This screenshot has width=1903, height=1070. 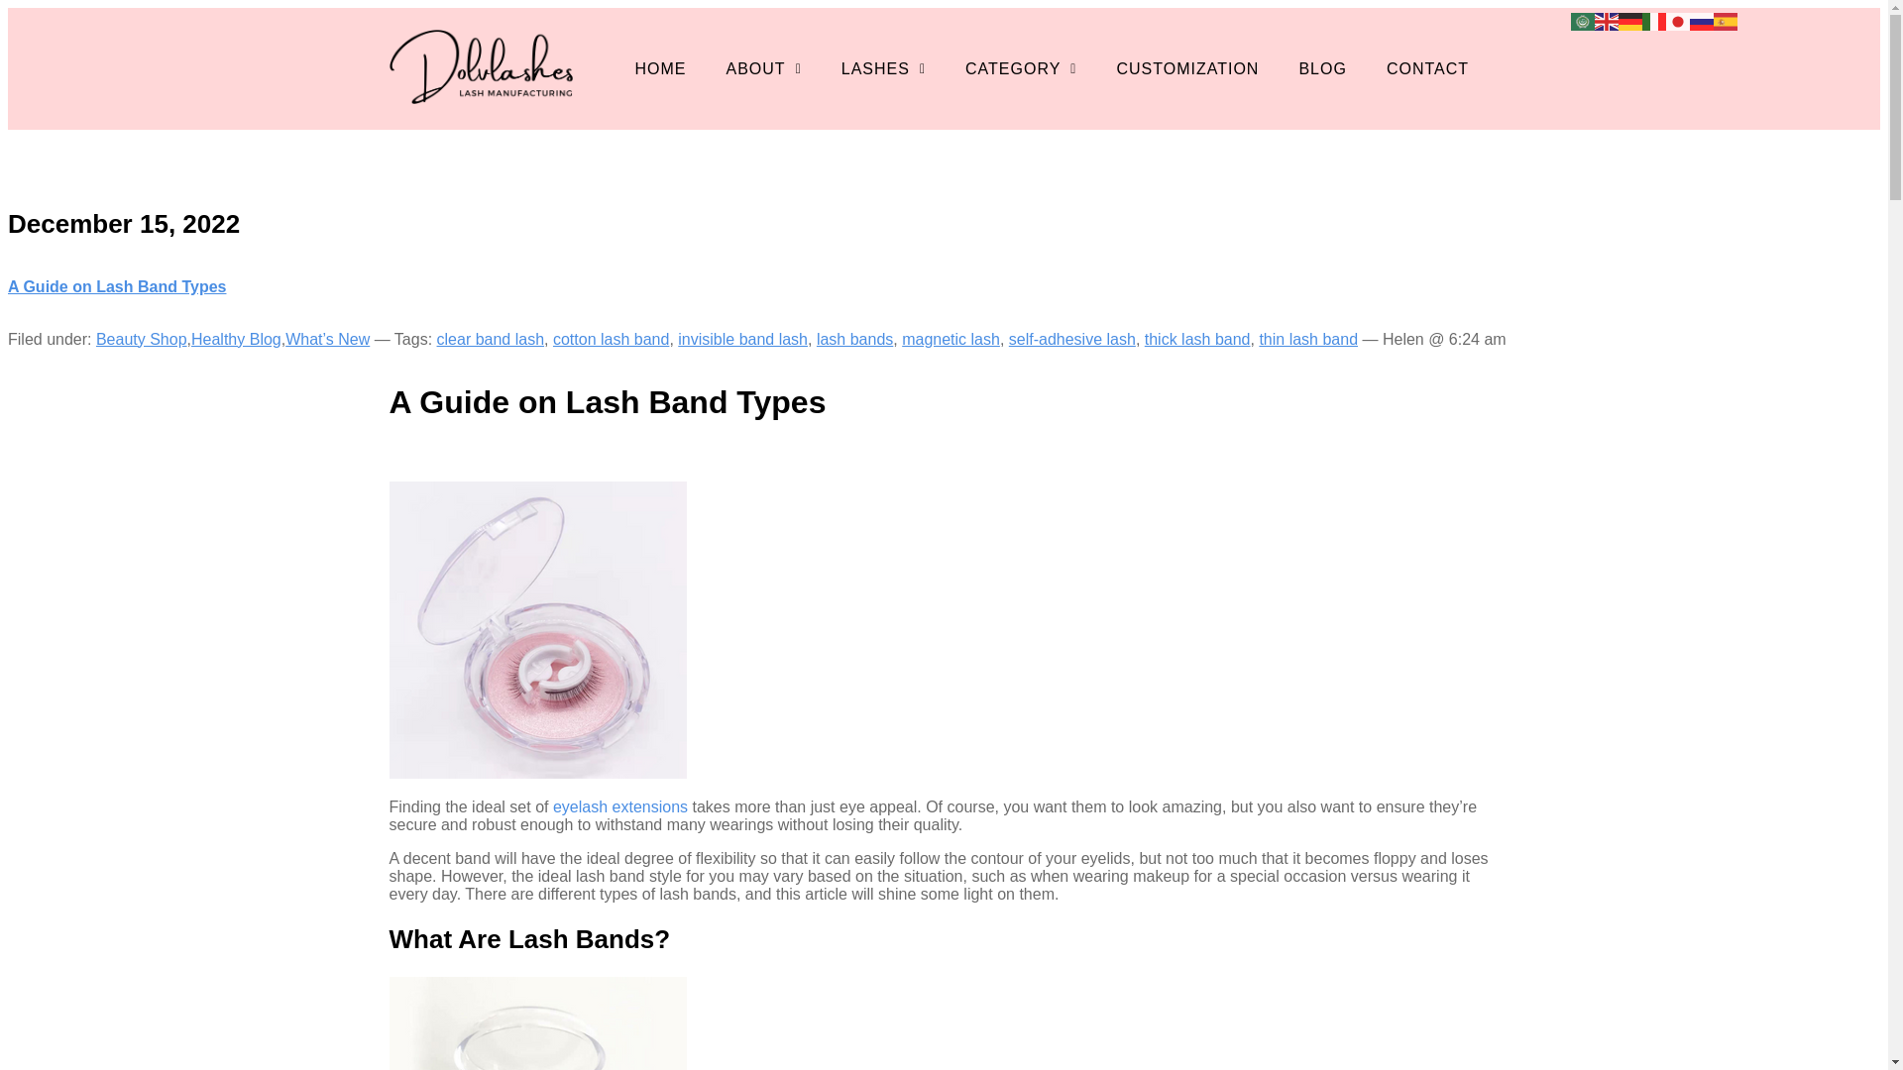 What do you see at coordinates (491, 339) in the screenshot?
I see `clear band lash` at bounding box center [491, 339].